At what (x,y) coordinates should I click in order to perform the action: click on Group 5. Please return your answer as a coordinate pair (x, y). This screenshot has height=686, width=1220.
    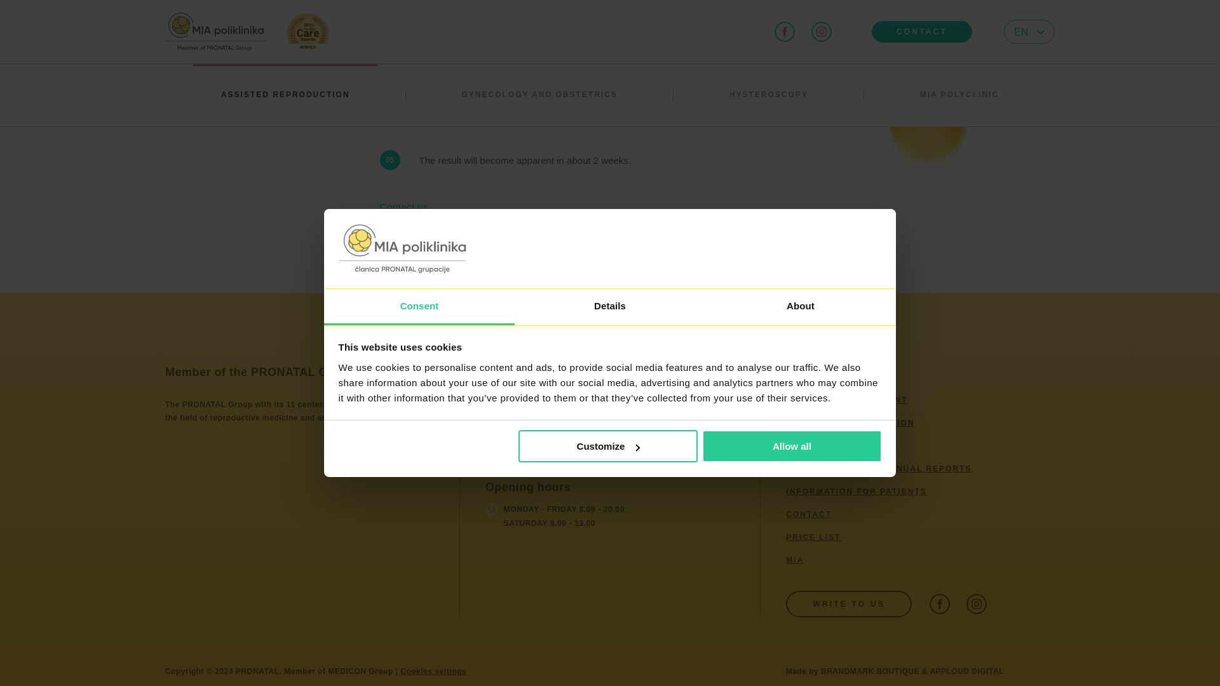
    Looking at the image, I should click on (492, 509).